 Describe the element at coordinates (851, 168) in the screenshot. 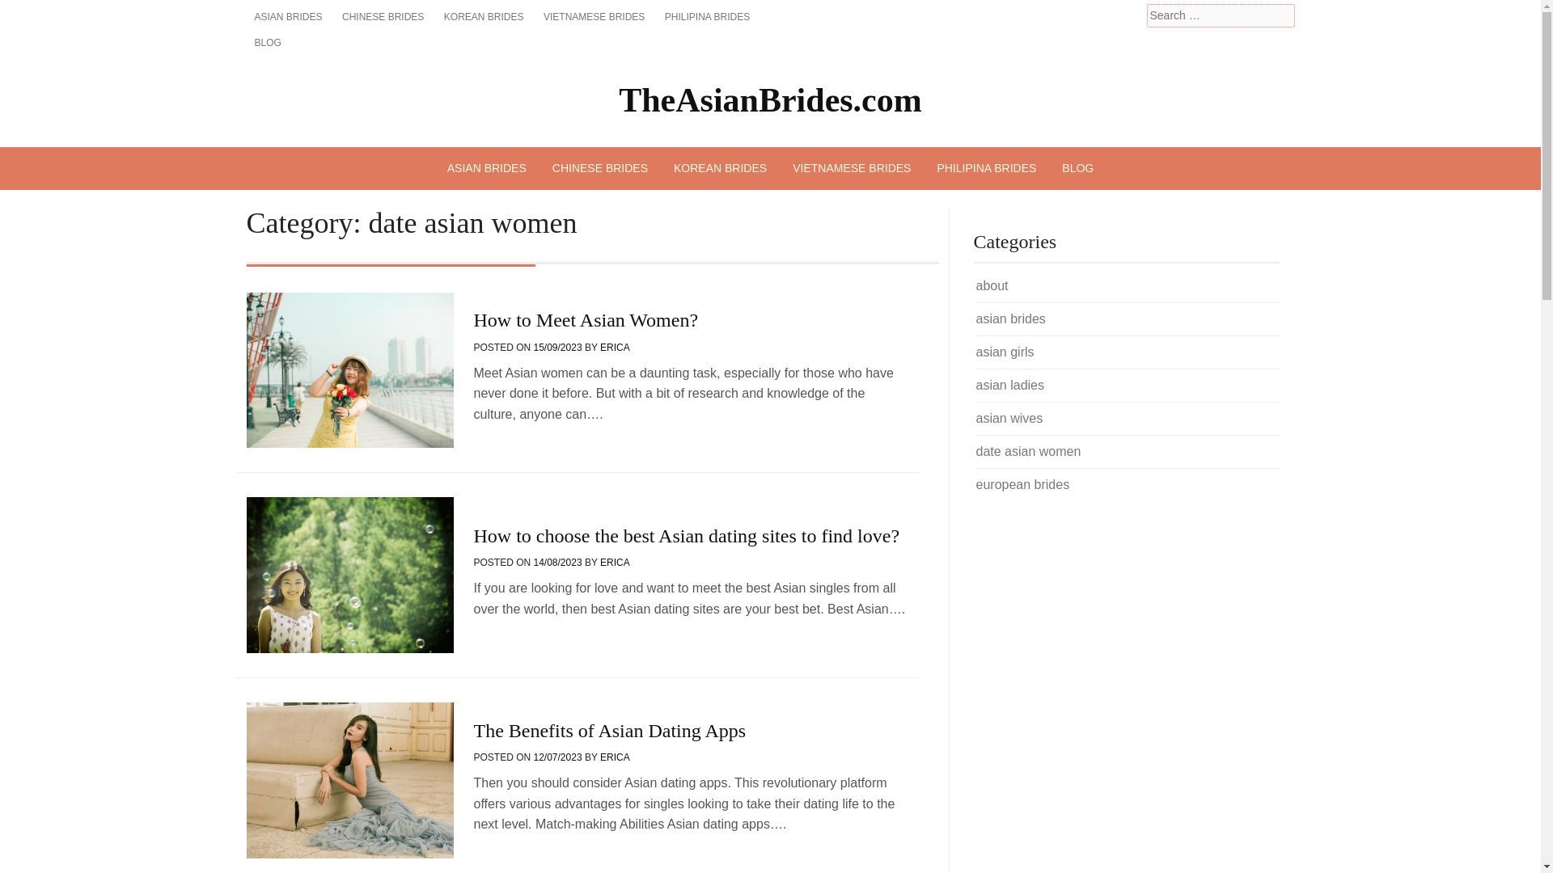

I see `VIETNAMESE BRIDES` at that location.